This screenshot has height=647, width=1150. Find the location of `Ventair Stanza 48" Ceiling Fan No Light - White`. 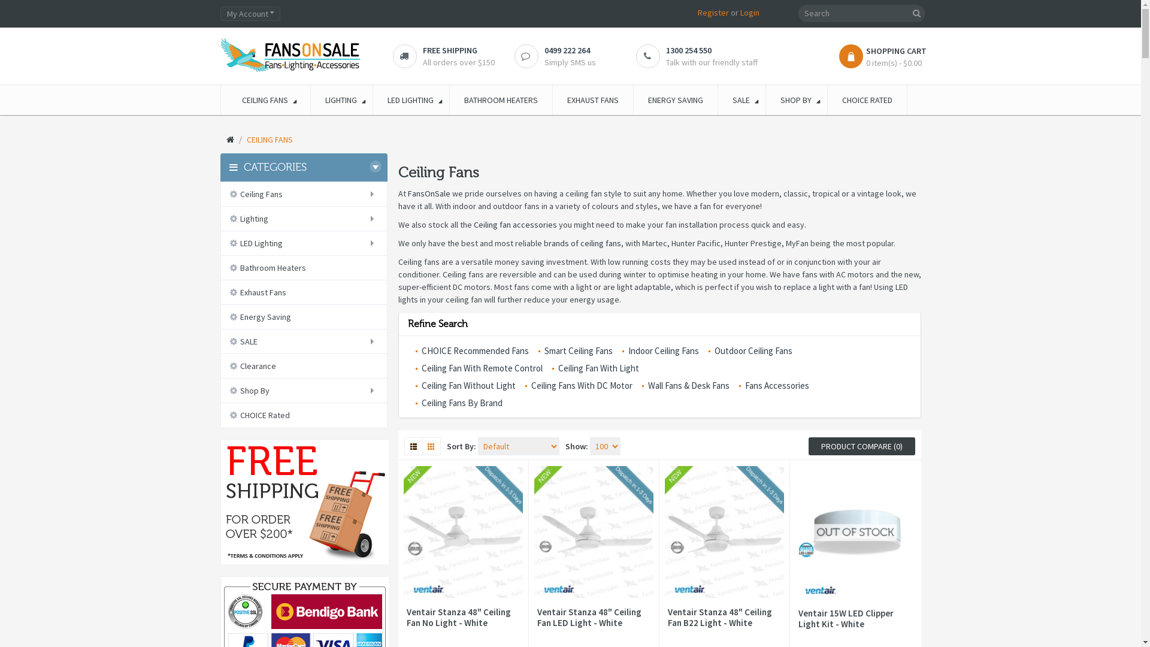

Ventair Stanza 48" Ceiling Fan No Light - White is located at coordinates (462, 618).